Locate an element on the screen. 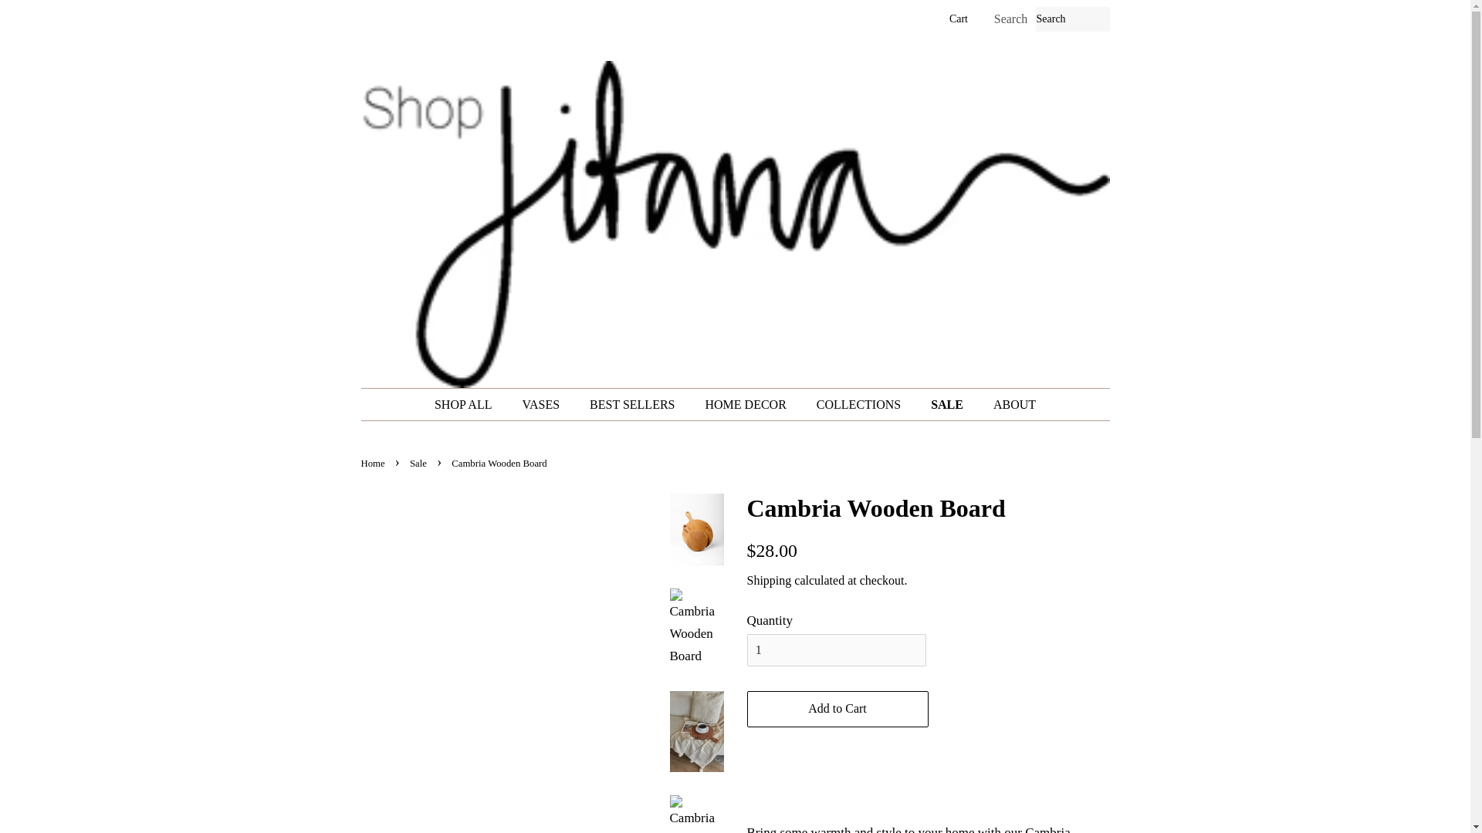 This screenshot has width=1482, height=833. Cart is located at coordinates (959, 19).